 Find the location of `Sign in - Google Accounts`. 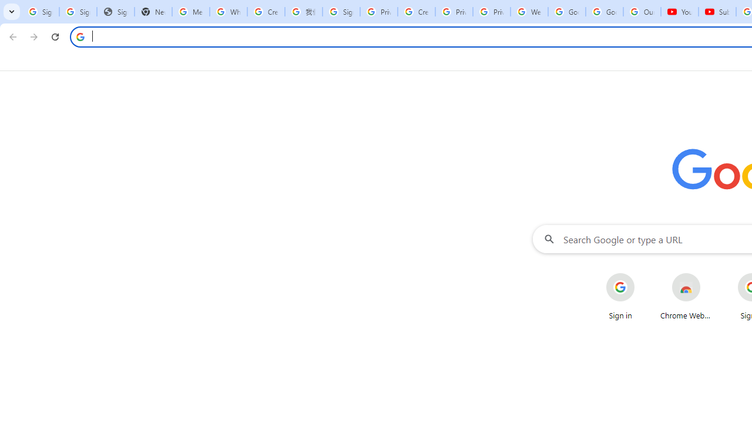

Sign in - Google Accounts is located at coordinates (78, 12).